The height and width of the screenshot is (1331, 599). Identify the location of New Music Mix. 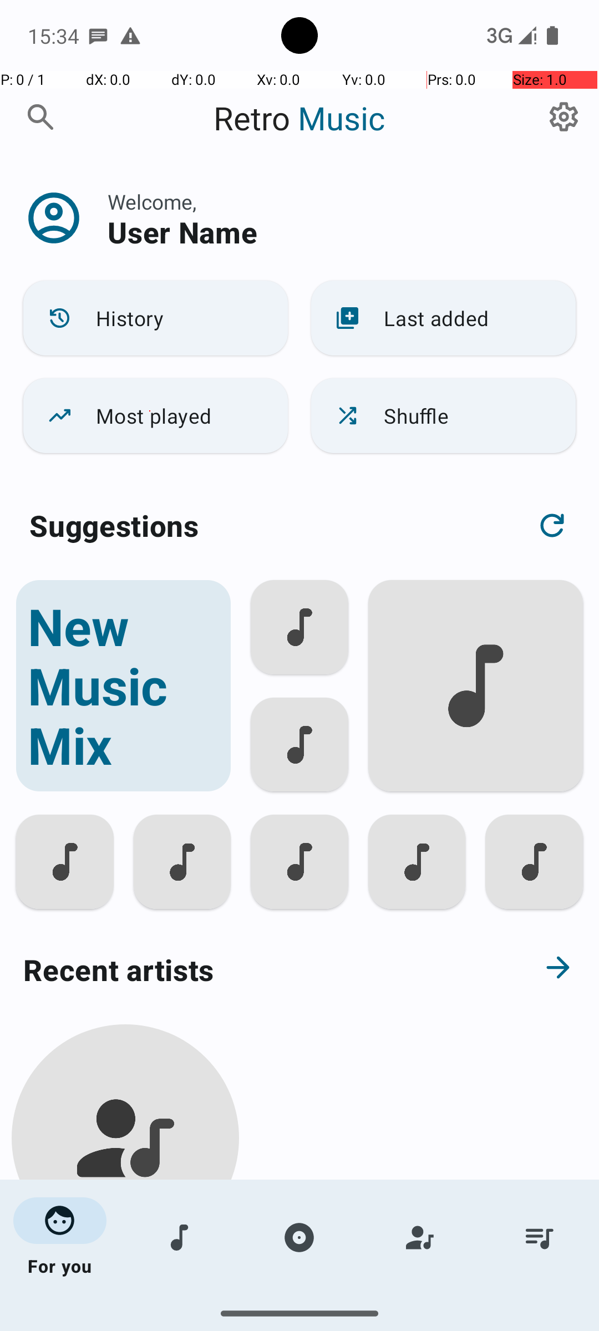
(123, 685).